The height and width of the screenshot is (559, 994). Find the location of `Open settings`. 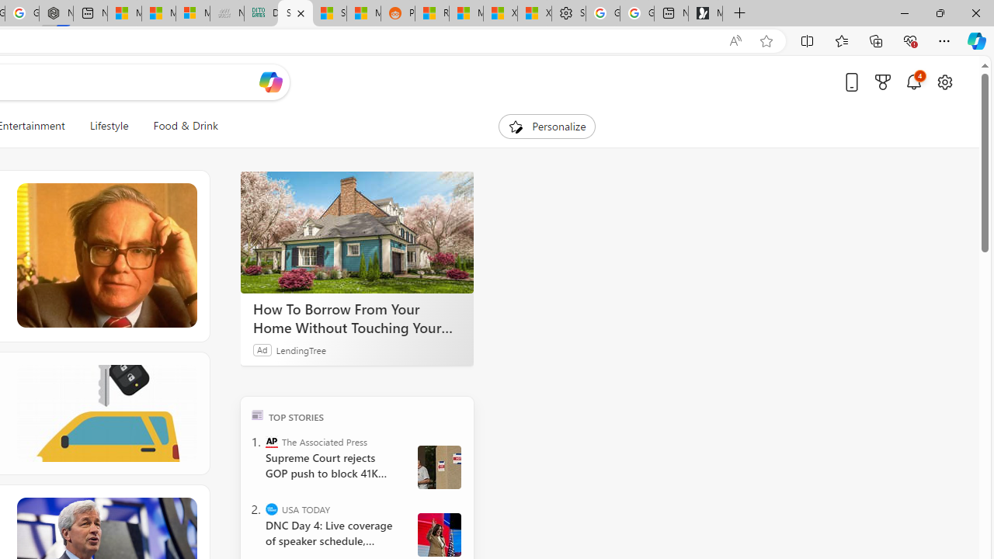

Open settings is located at coordinates (944, 82).